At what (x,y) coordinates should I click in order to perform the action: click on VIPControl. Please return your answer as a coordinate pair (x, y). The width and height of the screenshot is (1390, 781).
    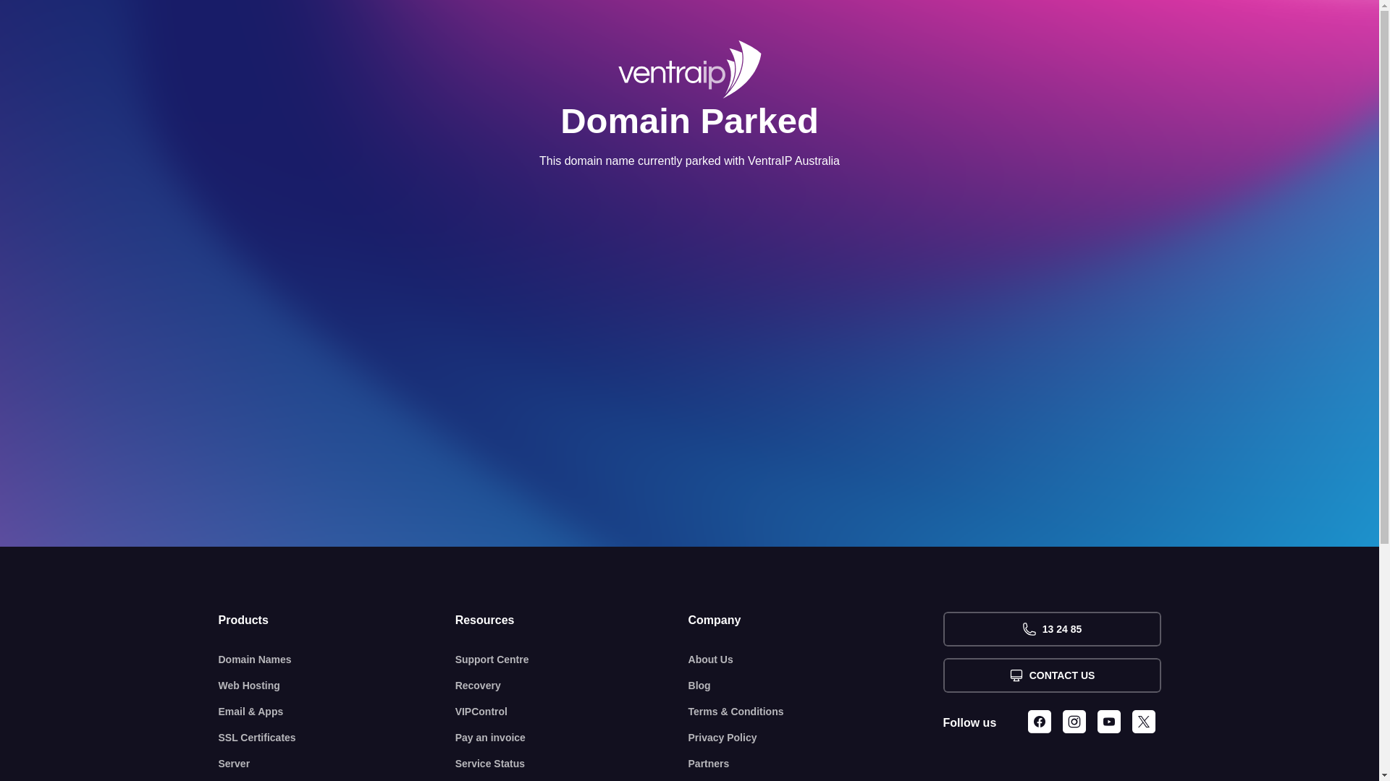
    Looking at the image, I should click on (572, 712).